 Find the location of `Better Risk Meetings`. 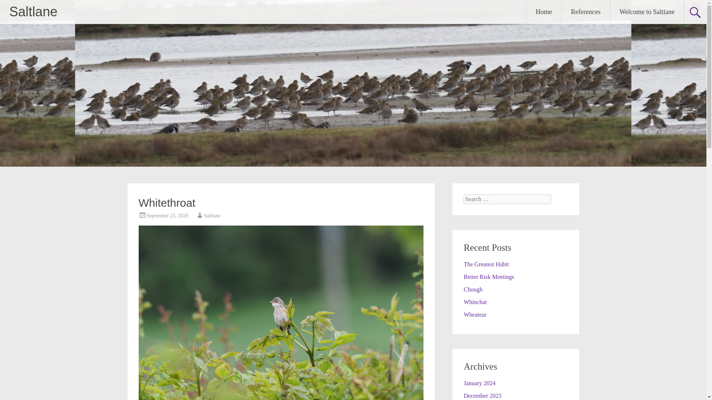

Better Risk Meetings is located at coordinates (489, 277).